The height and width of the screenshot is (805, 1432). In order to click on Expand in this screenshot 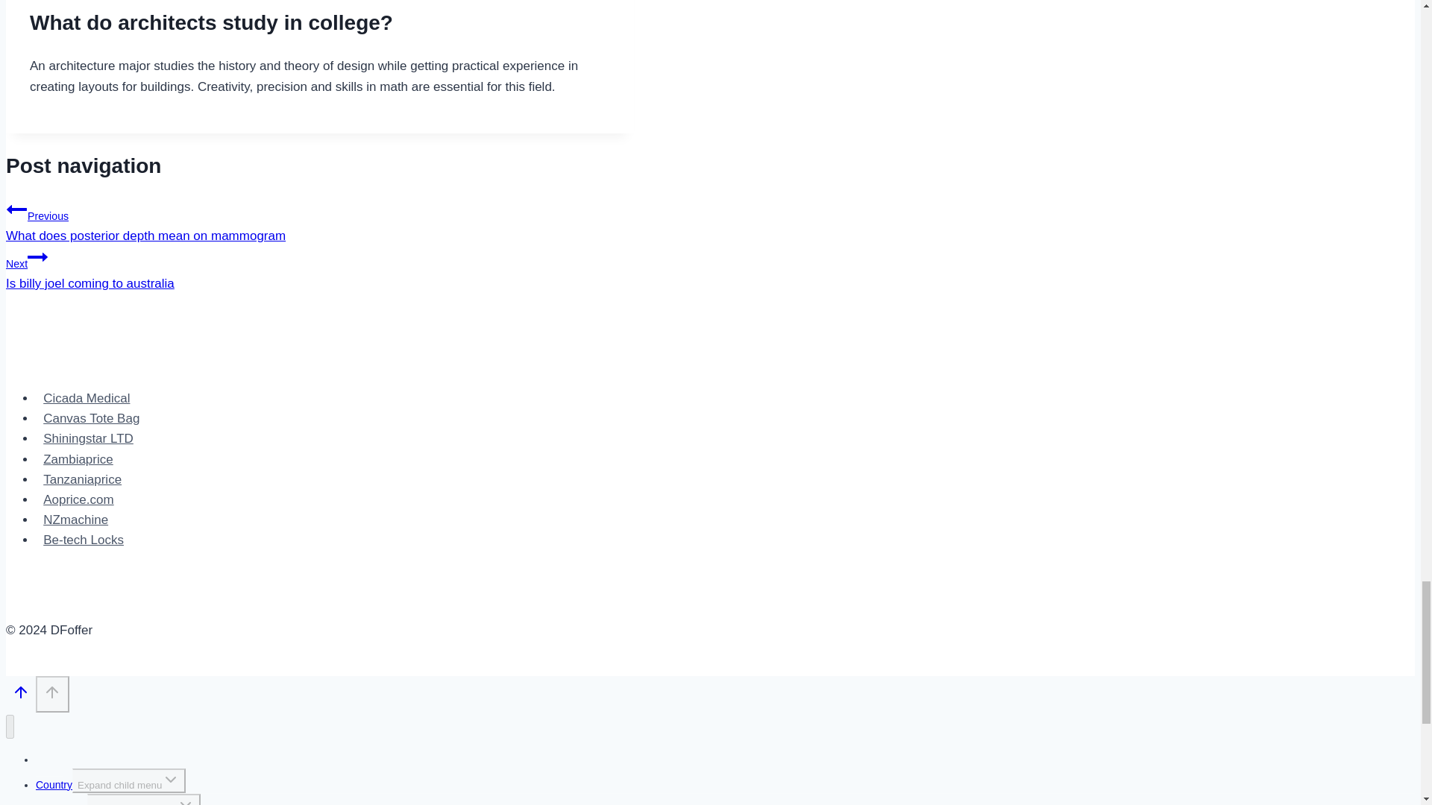, I will do `click(170, 780)`.